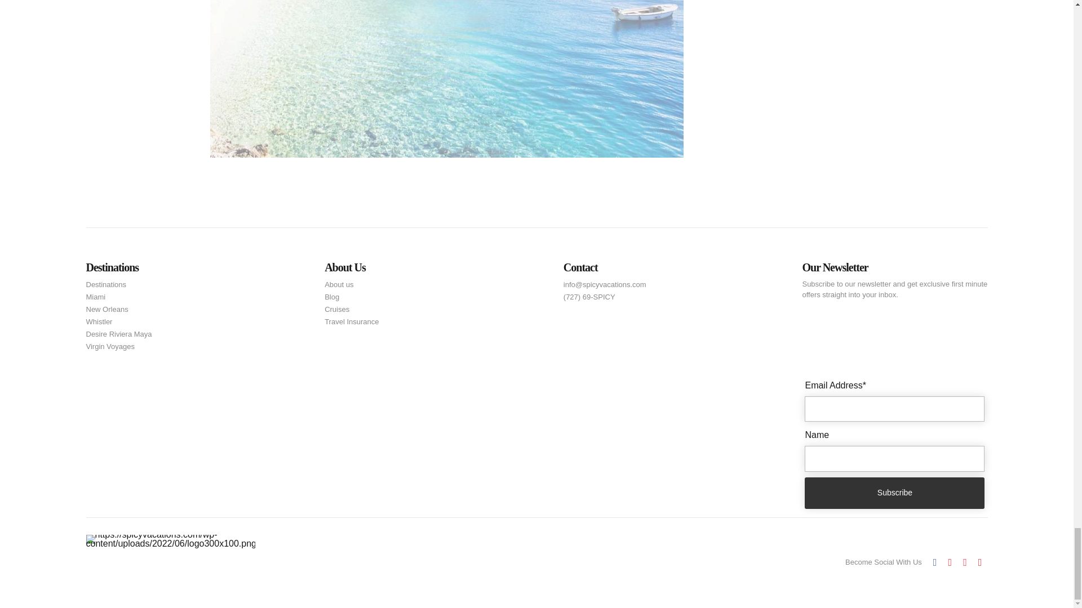  I want to click on Desire Riviera Maya, so click(118, 334).